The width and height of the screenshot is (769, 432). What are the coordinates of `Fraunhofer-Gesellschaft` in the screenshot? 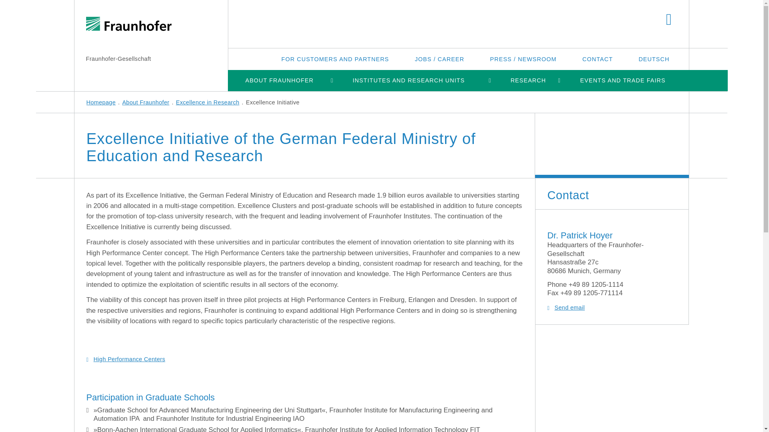 It's located at (118, 59).